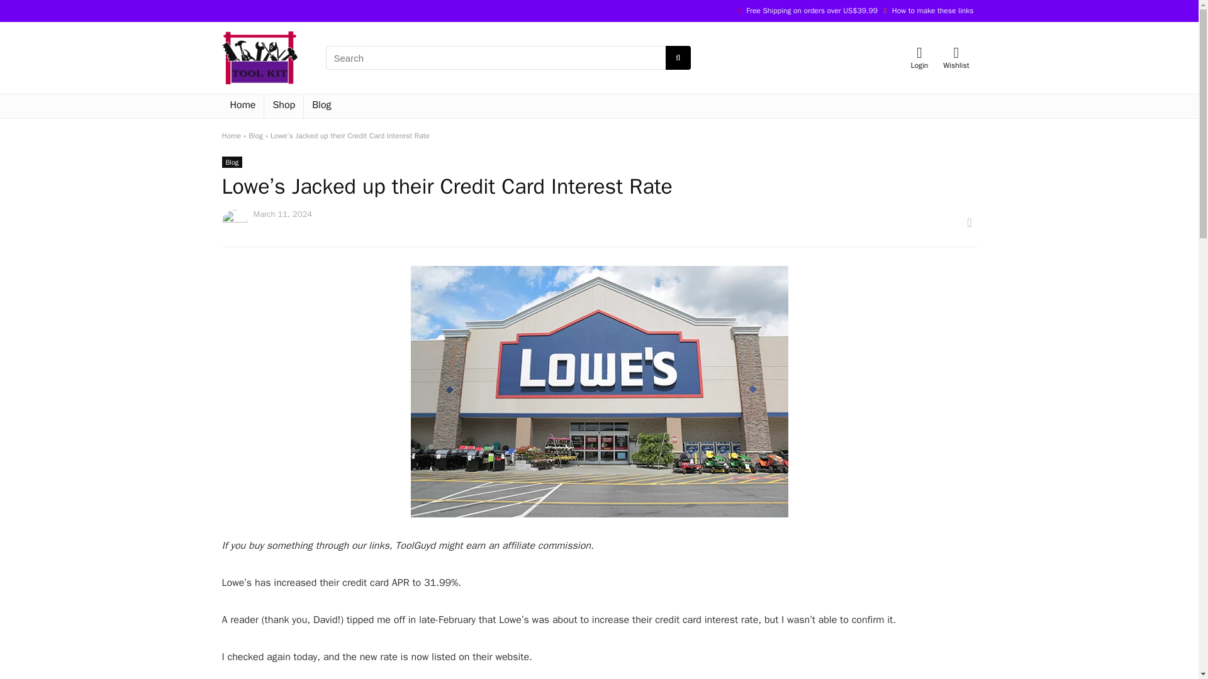 The height and width of the screenshot is (679, 1208). Describe the element at coordinates (242, 106) in the screenshot. I see `Home` at that location.